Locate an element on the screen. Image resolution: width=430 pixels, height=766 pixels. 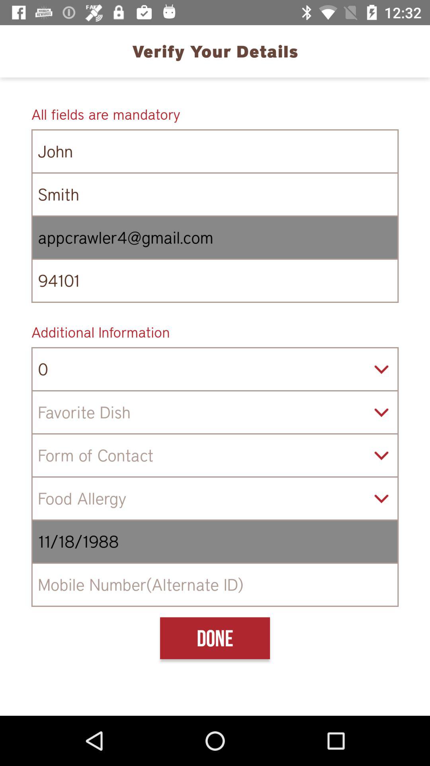
tap icon above the john icon is located at coordinates (215, 114).